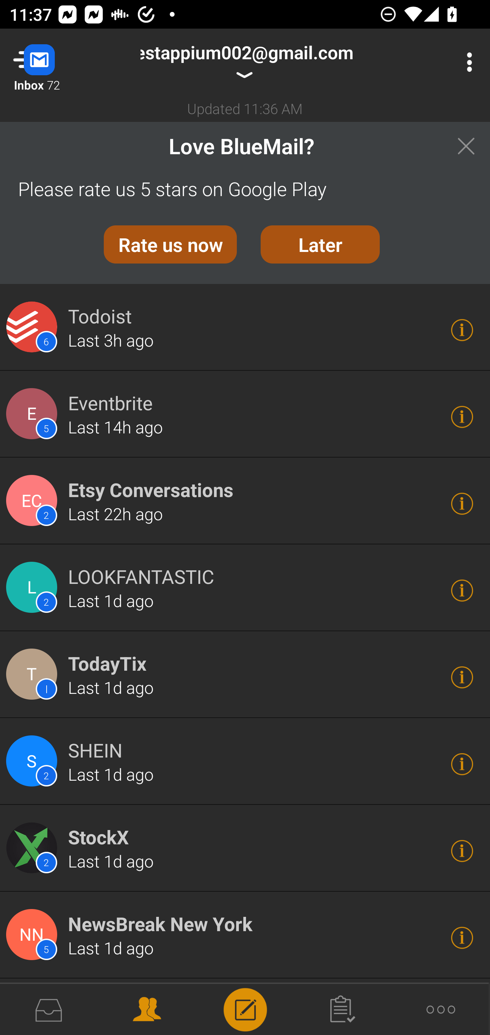  I want to click on Compose, so click(245, 1008).